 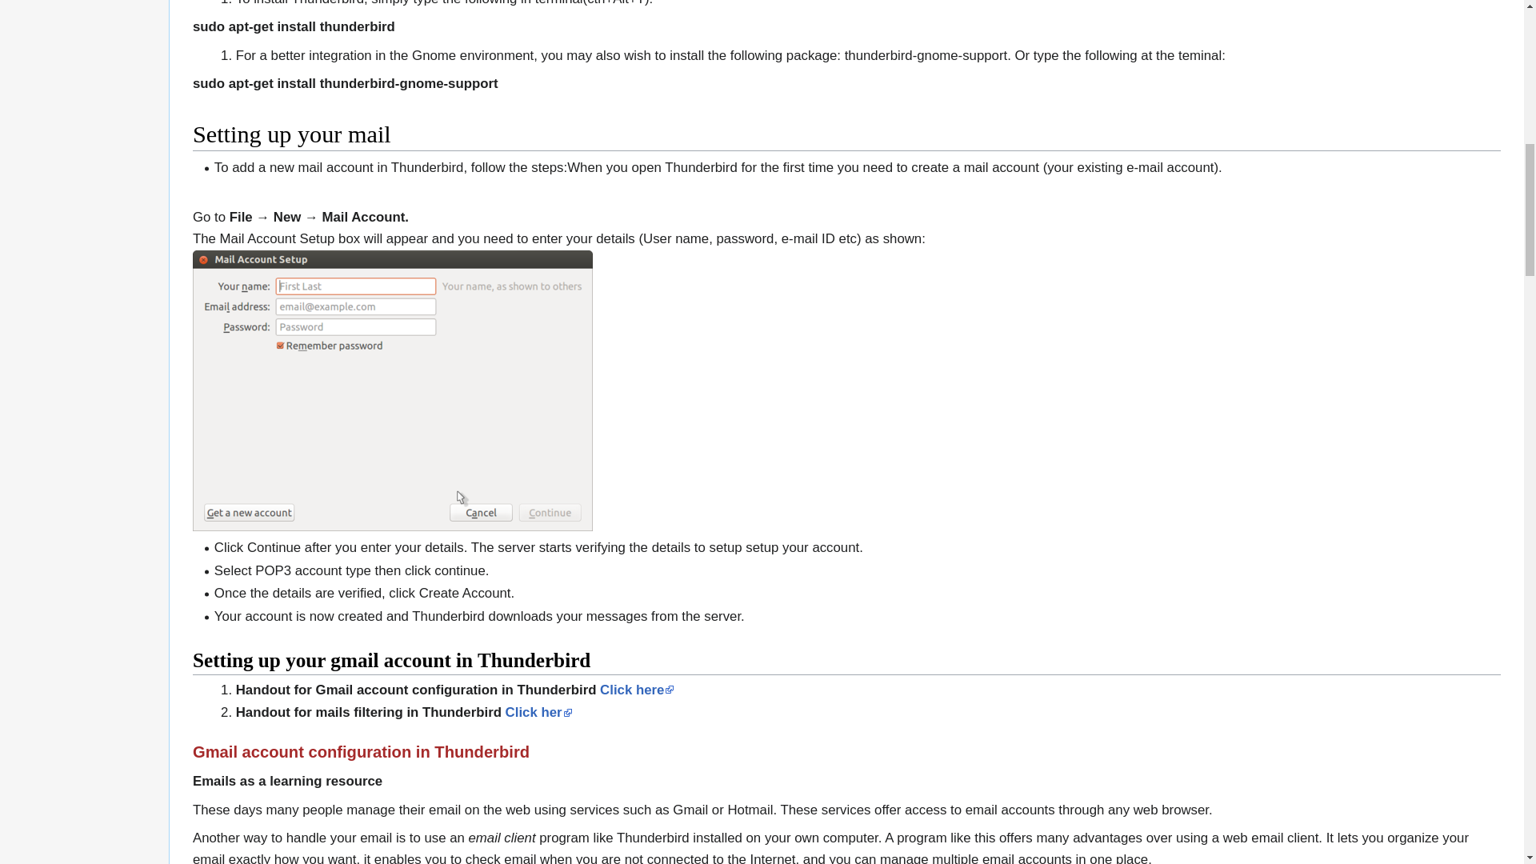 What do you see at coordinates (539, 712) in the screenshot?
I see `Click her` at bounding box center [539, 712].